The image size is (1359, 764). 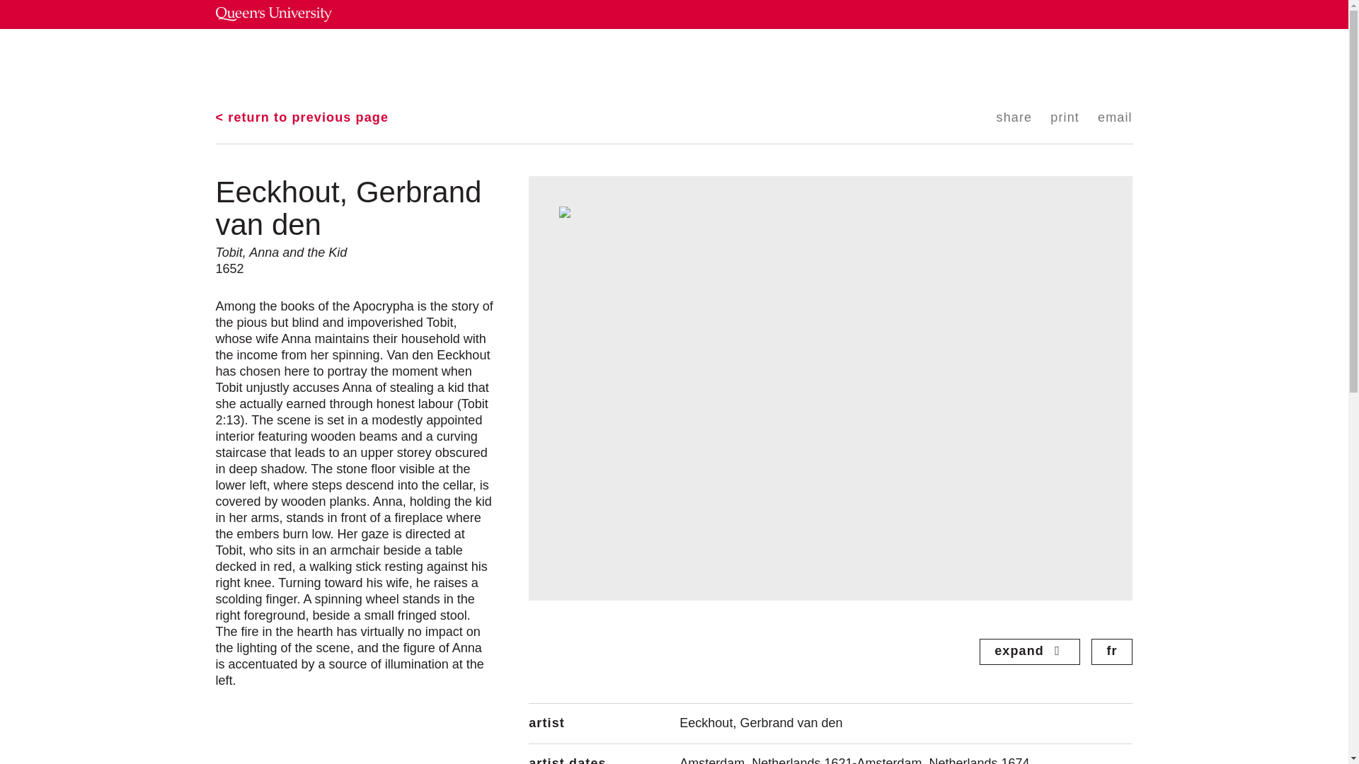 I want to click on participate, so click(x=686, y=64).